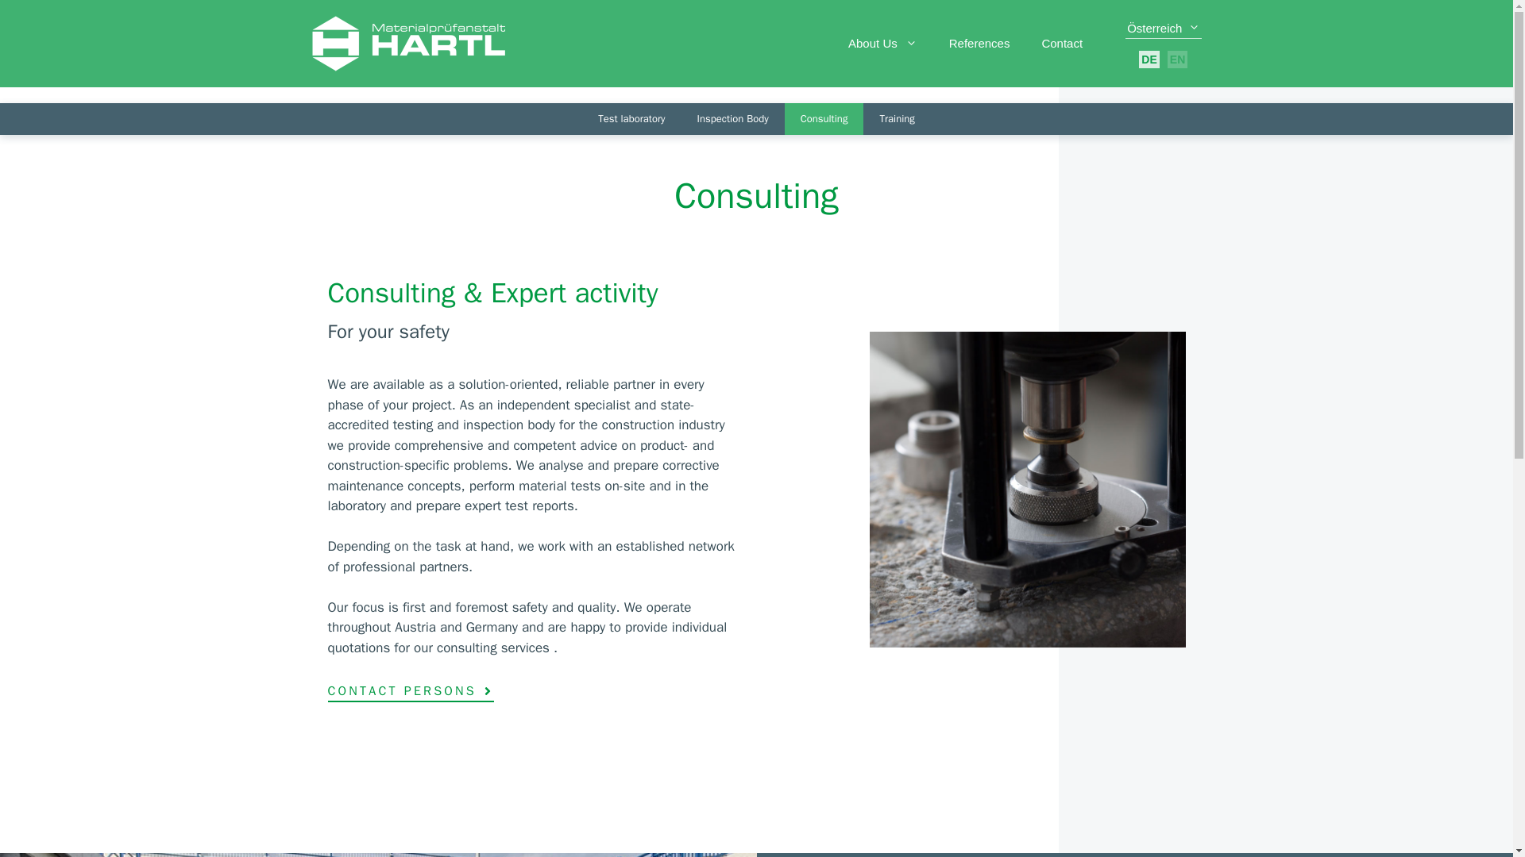 The height and width of the screenshot is (857, 1525). I want to click on Consulting, so click(824, 118).